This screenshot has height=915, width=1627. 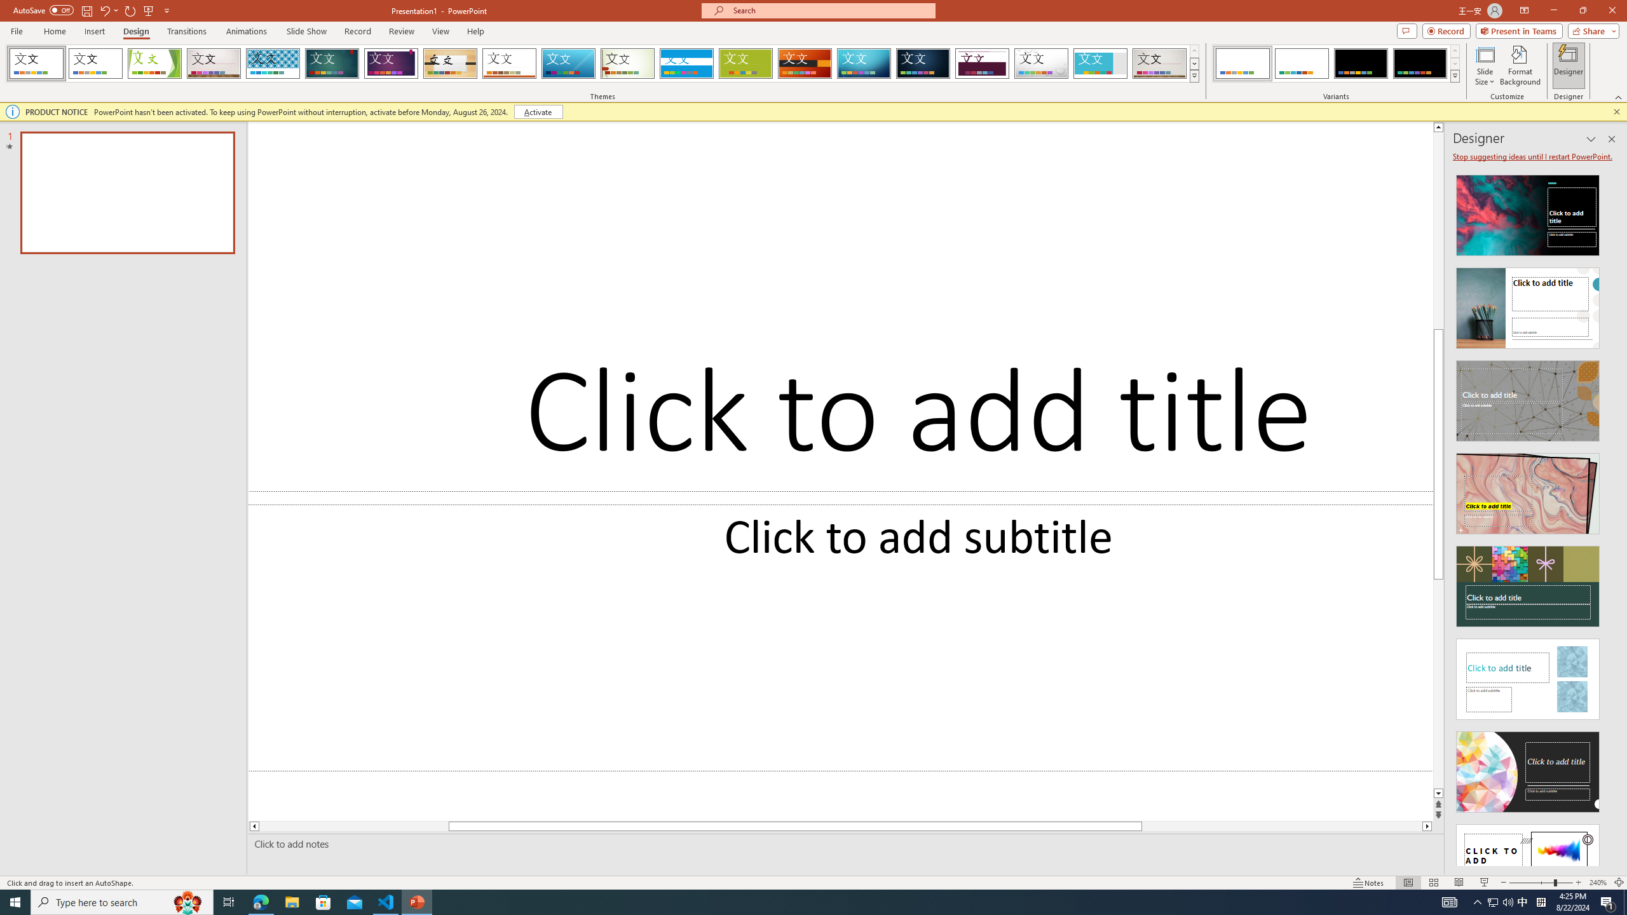 I want to click on Organic, so click(x=451, y=64).